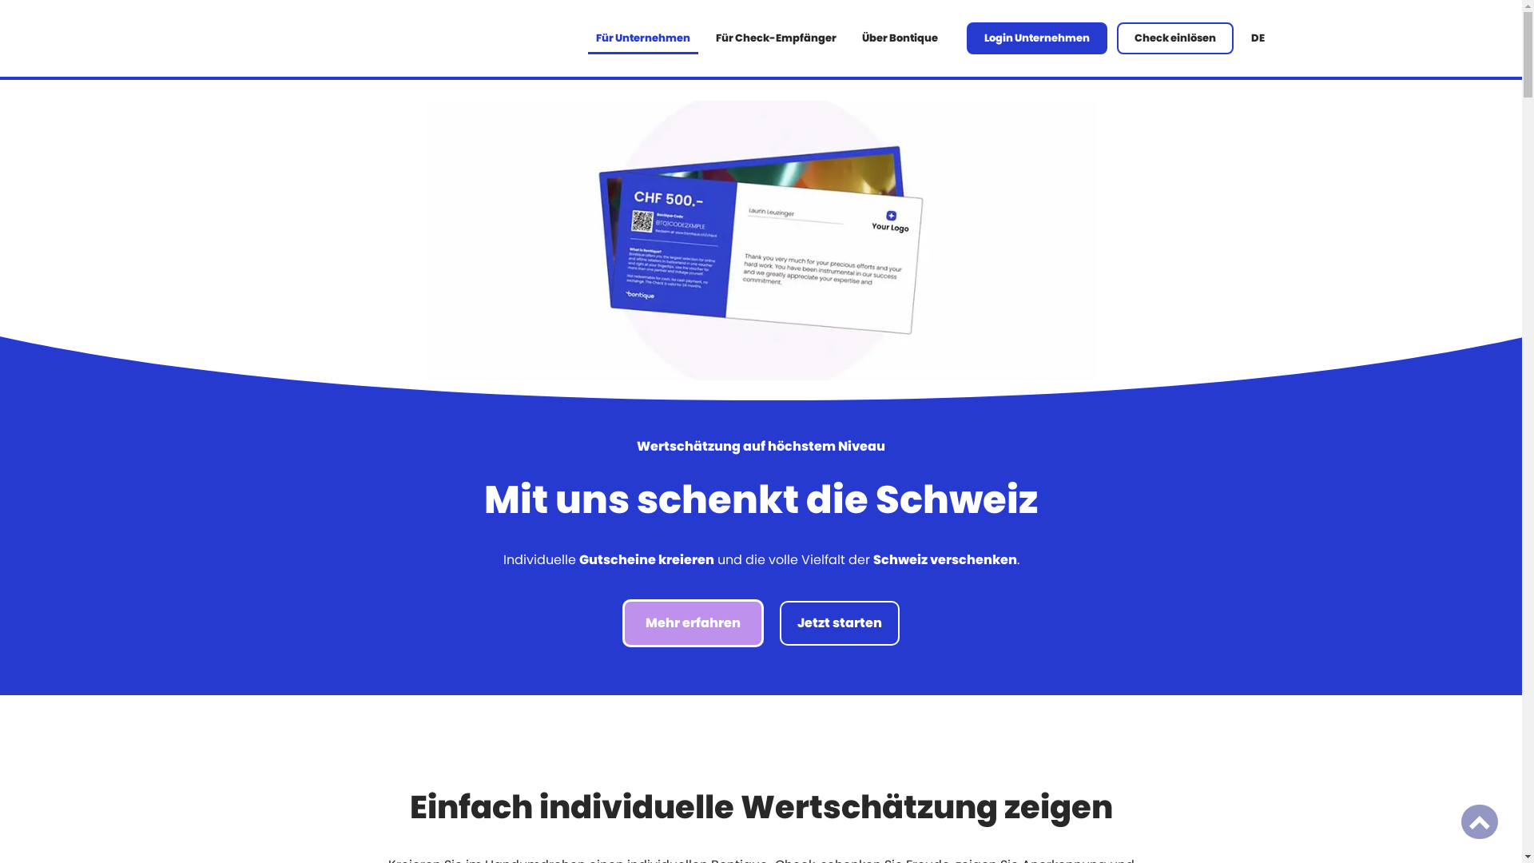 Image resolution: width=1534 pixels, height=863 pixels. I want to click on DE, so click(1258, 38).